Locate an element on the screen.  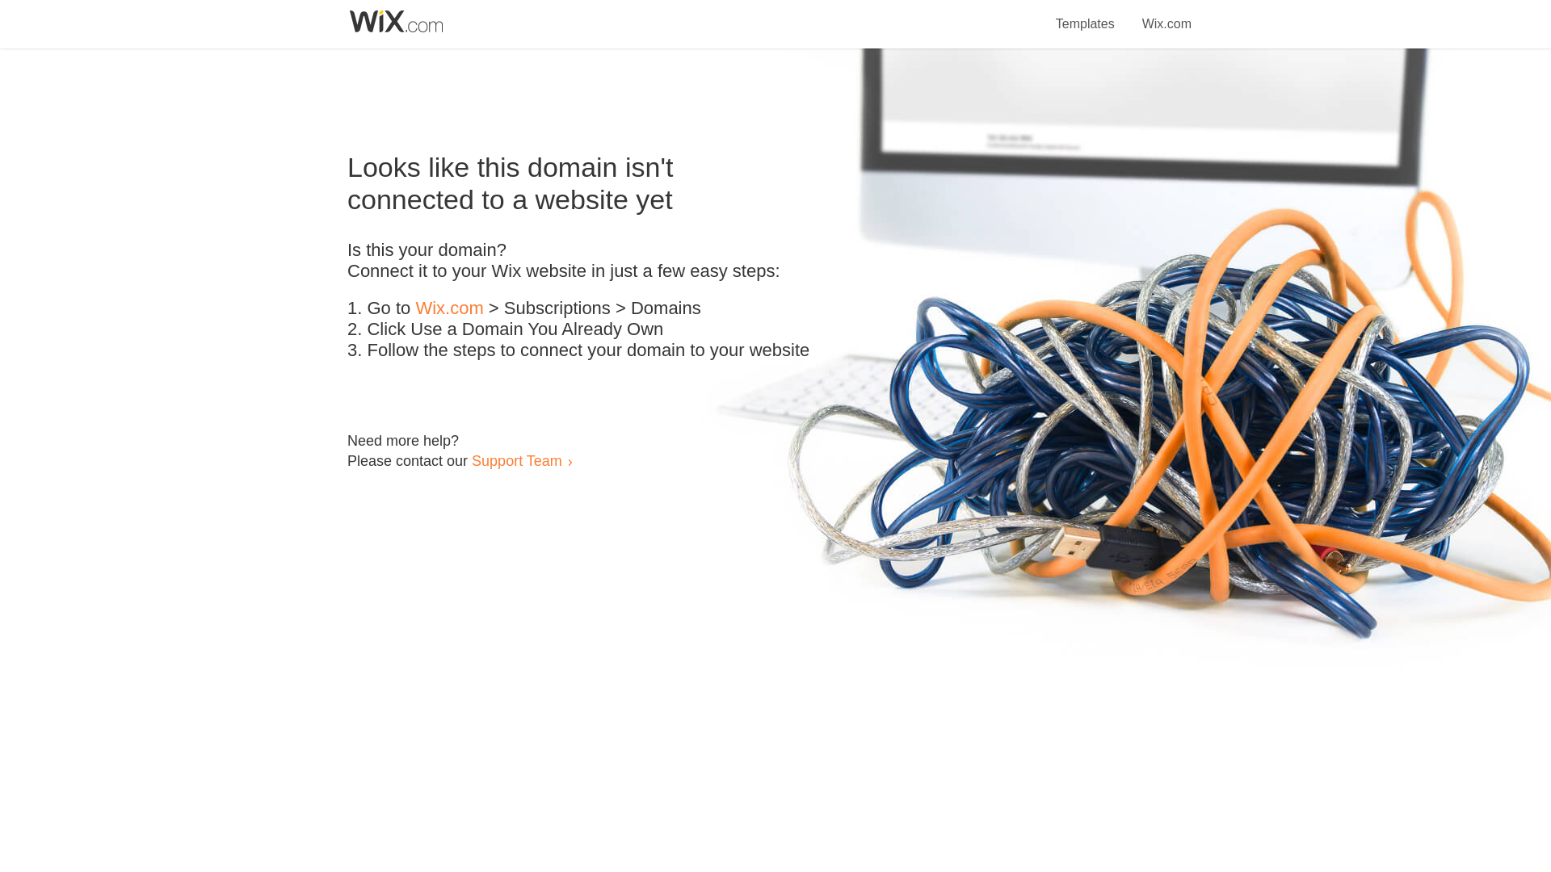
Wix.com is located at coordinates (449, 308).